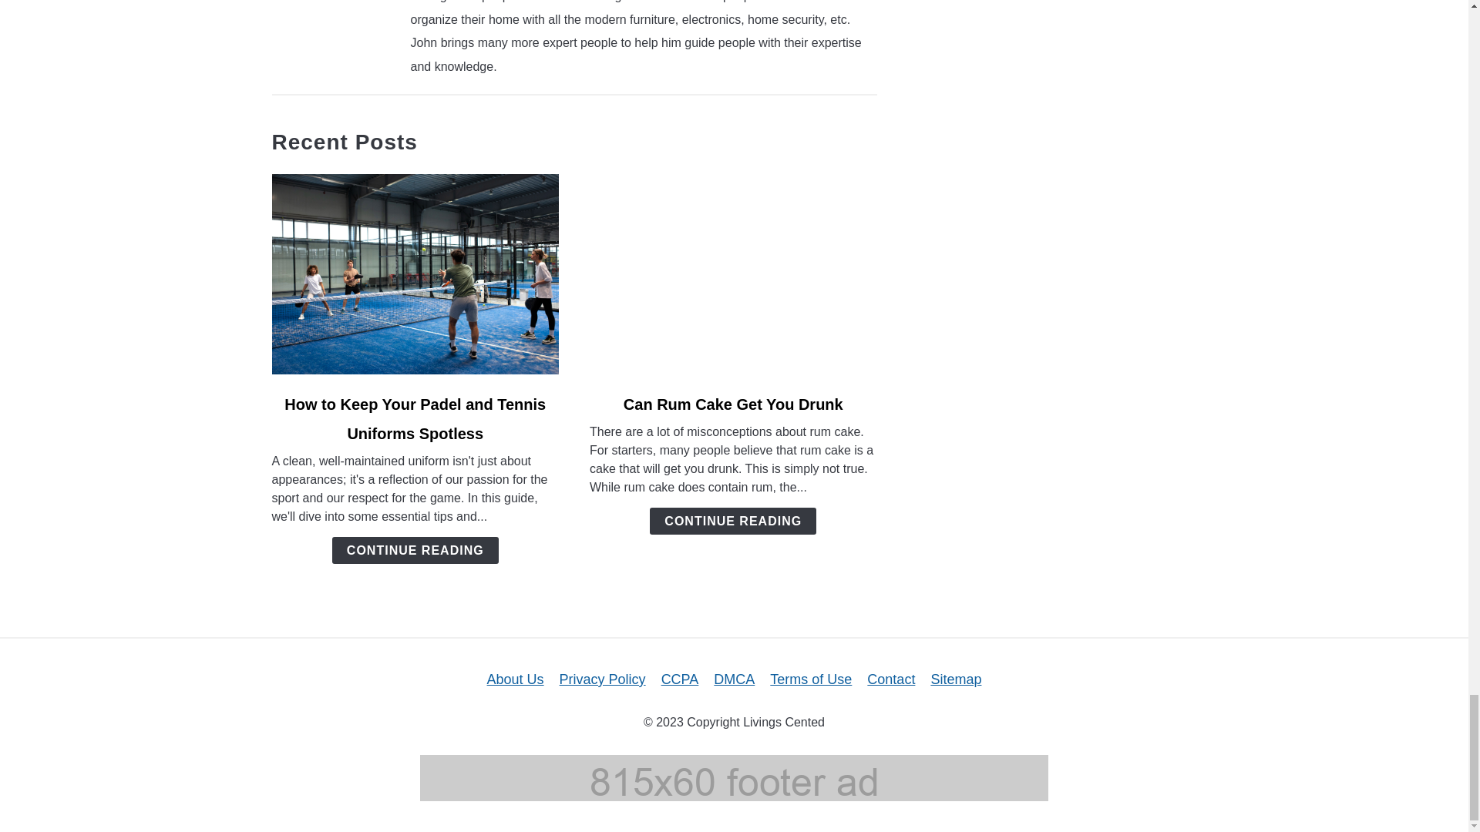  What do you see at coordinates (956, 679) in the screenshot?
I see `Sitemap` at bounding box center [956, 679].